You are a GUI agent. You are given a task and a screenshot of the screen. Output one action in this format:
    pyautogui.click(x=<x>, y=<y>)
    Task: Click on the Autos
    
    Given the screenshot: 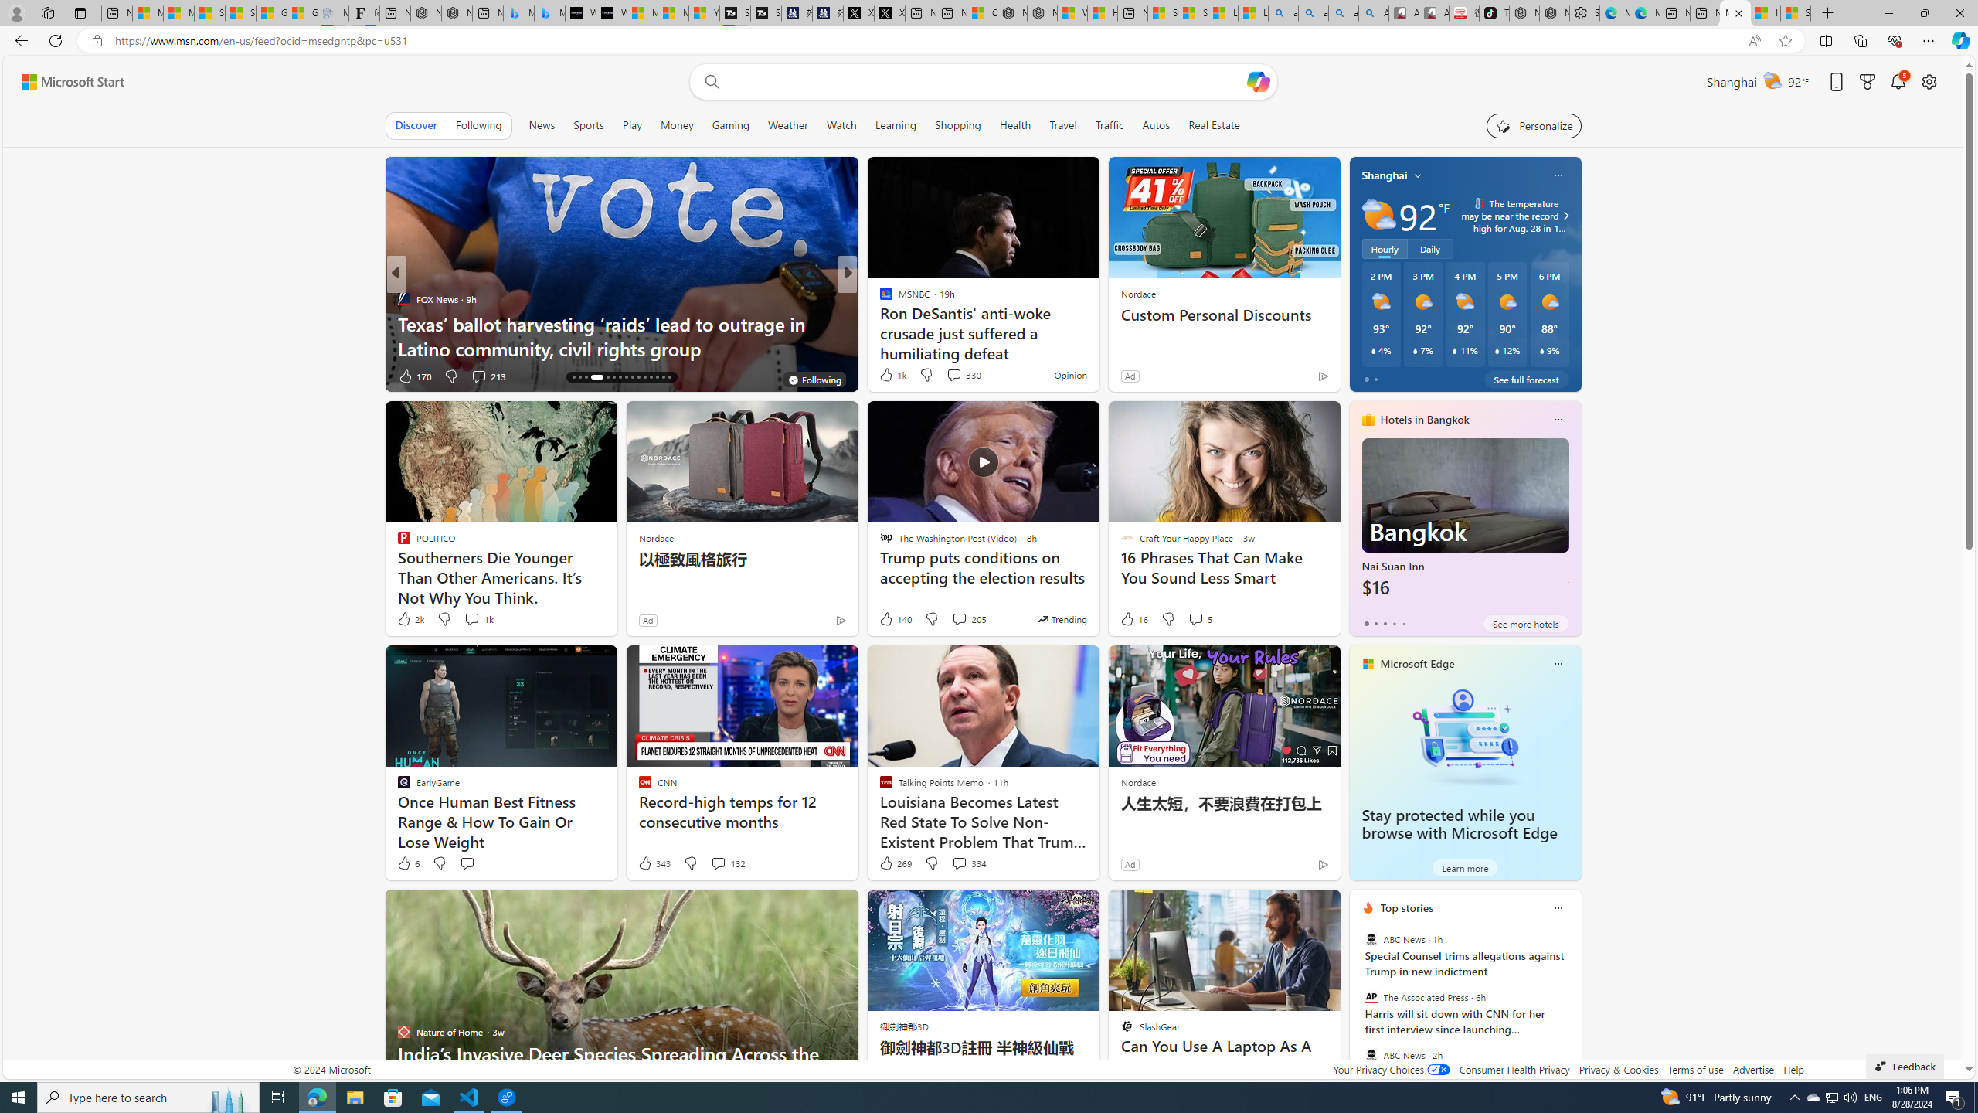 What is the action you would take?
    pyautogui.click(x=1157, y=125)
    